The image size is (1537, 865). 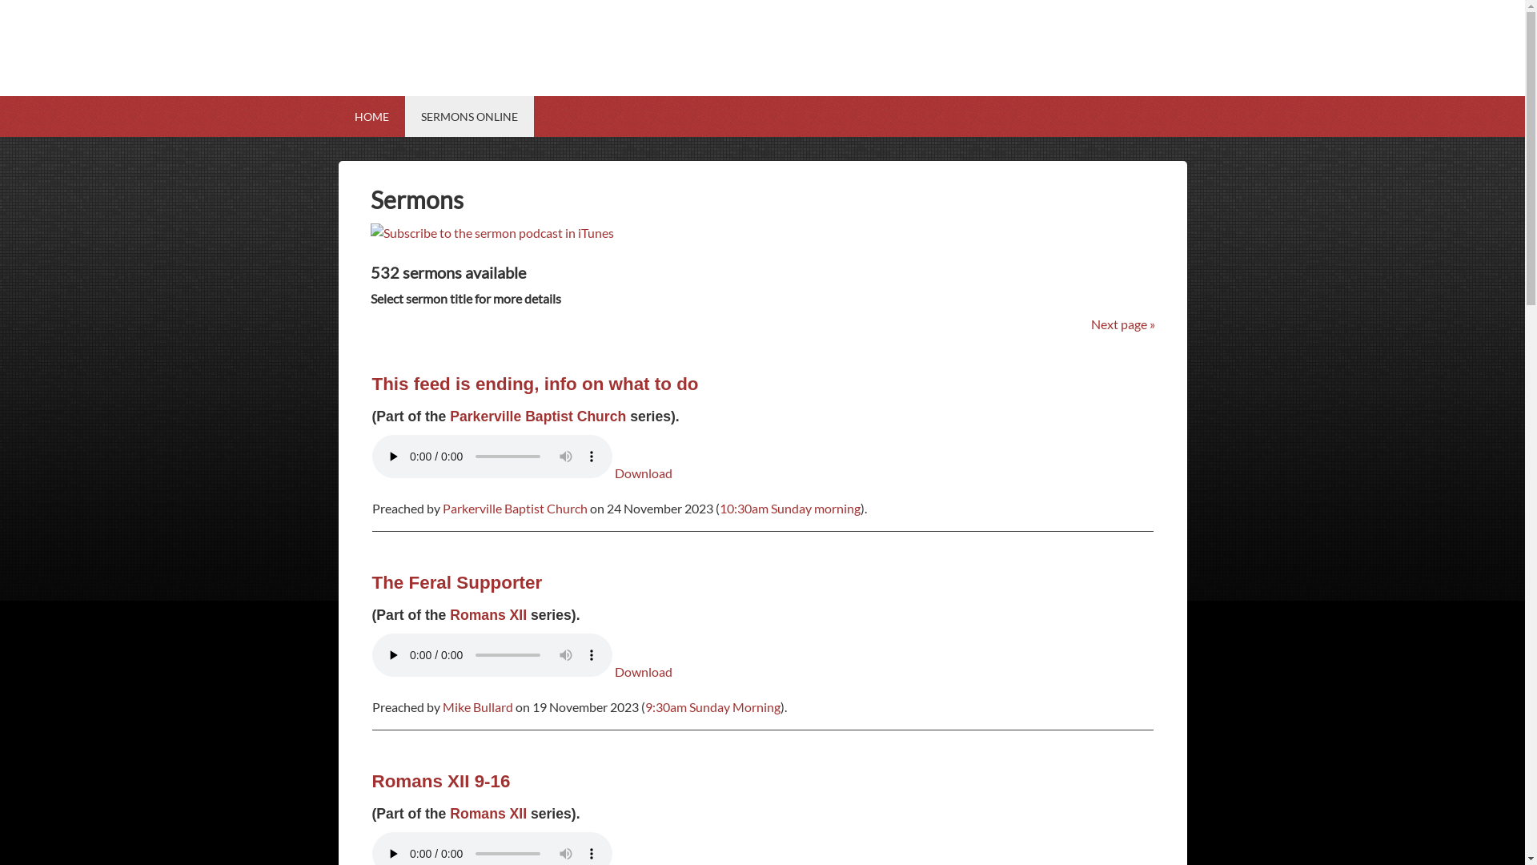 I want to click on SERMONS ONLINE, so click(x=469, y=117).